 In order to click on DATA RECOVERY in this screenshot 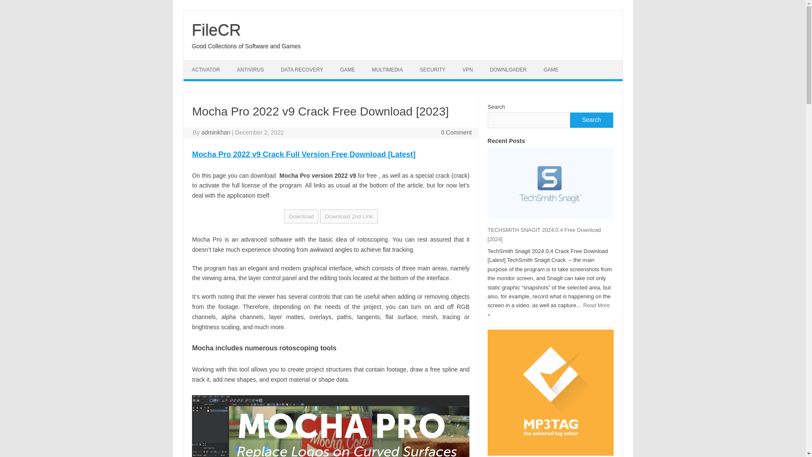, I will do `click(302, 69)`.